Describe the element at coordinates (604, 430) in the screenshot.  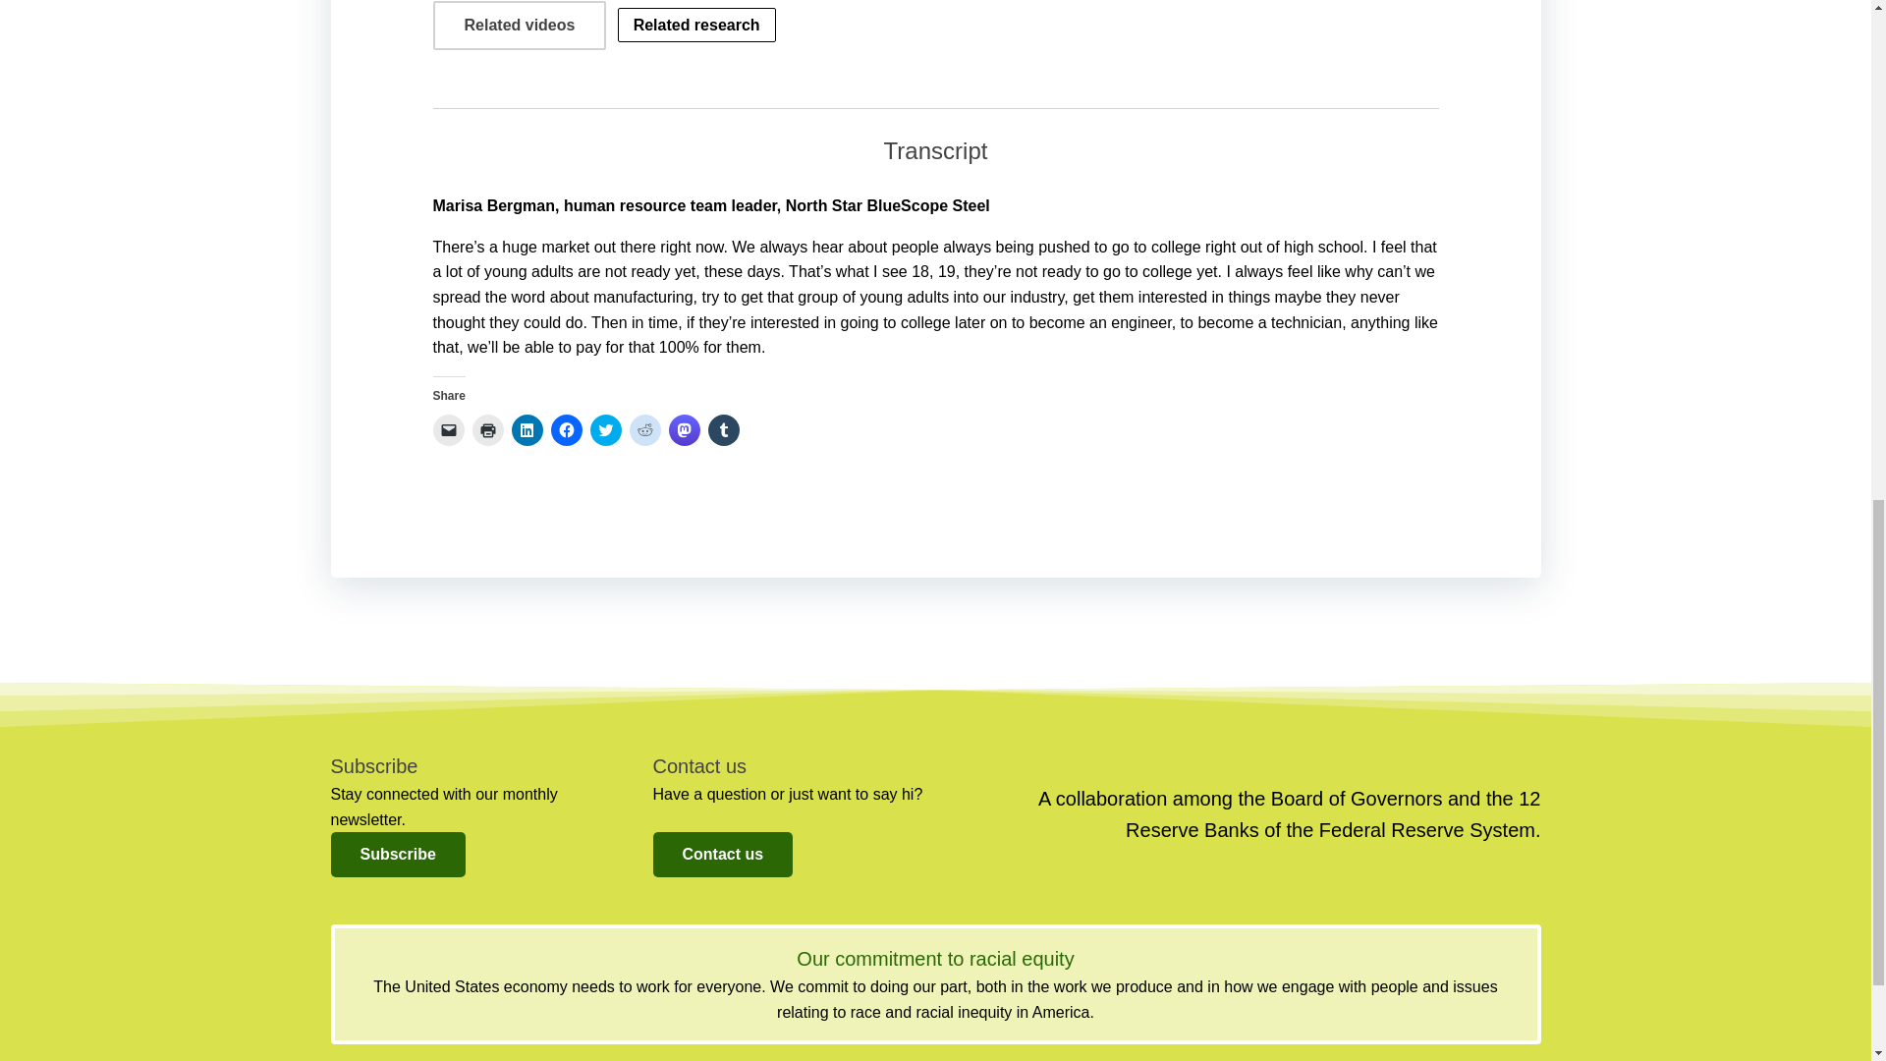
I see `Click to share on Twitter` at that location.